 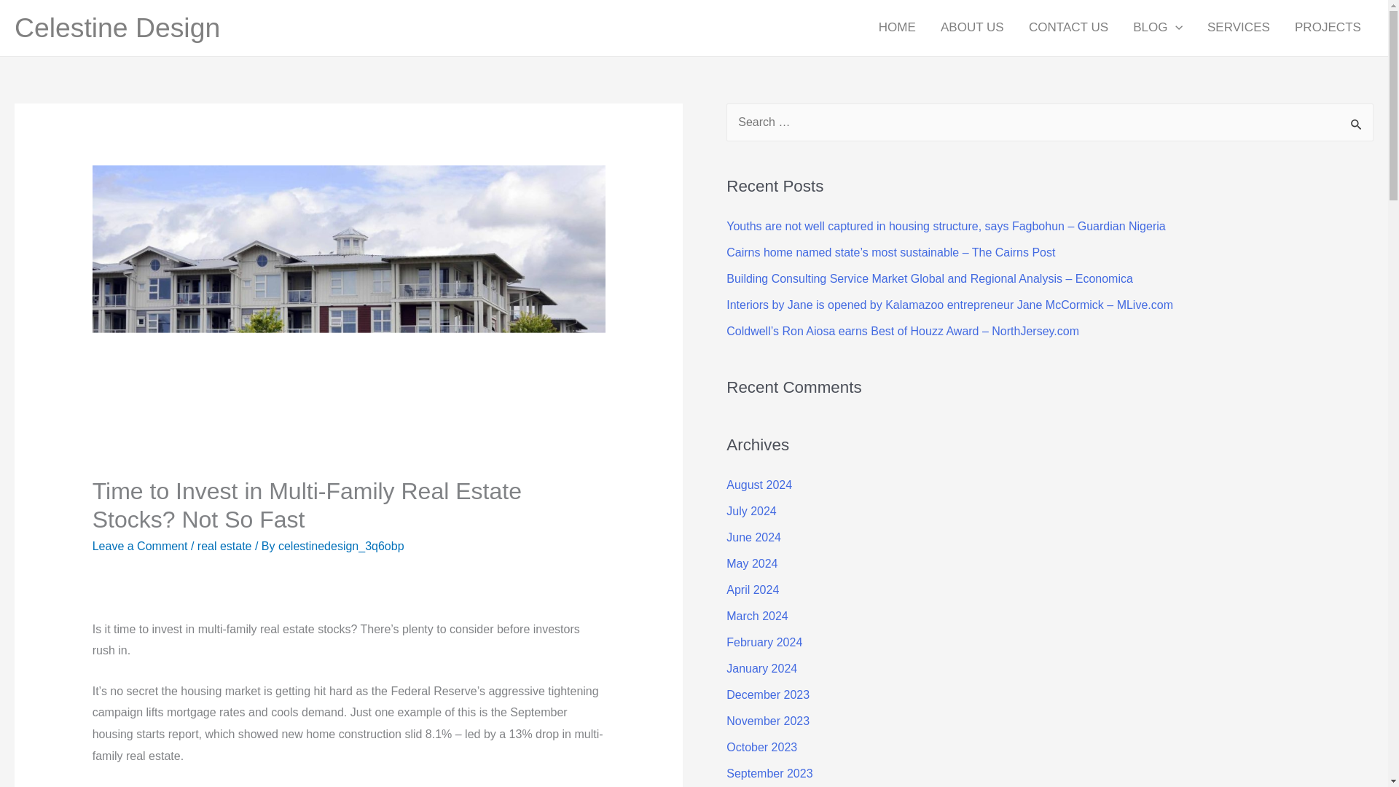 What do you see at coordinates (1157, 28) in the screenshot?
I see `BLOG` at bounding box center [1157, 28].